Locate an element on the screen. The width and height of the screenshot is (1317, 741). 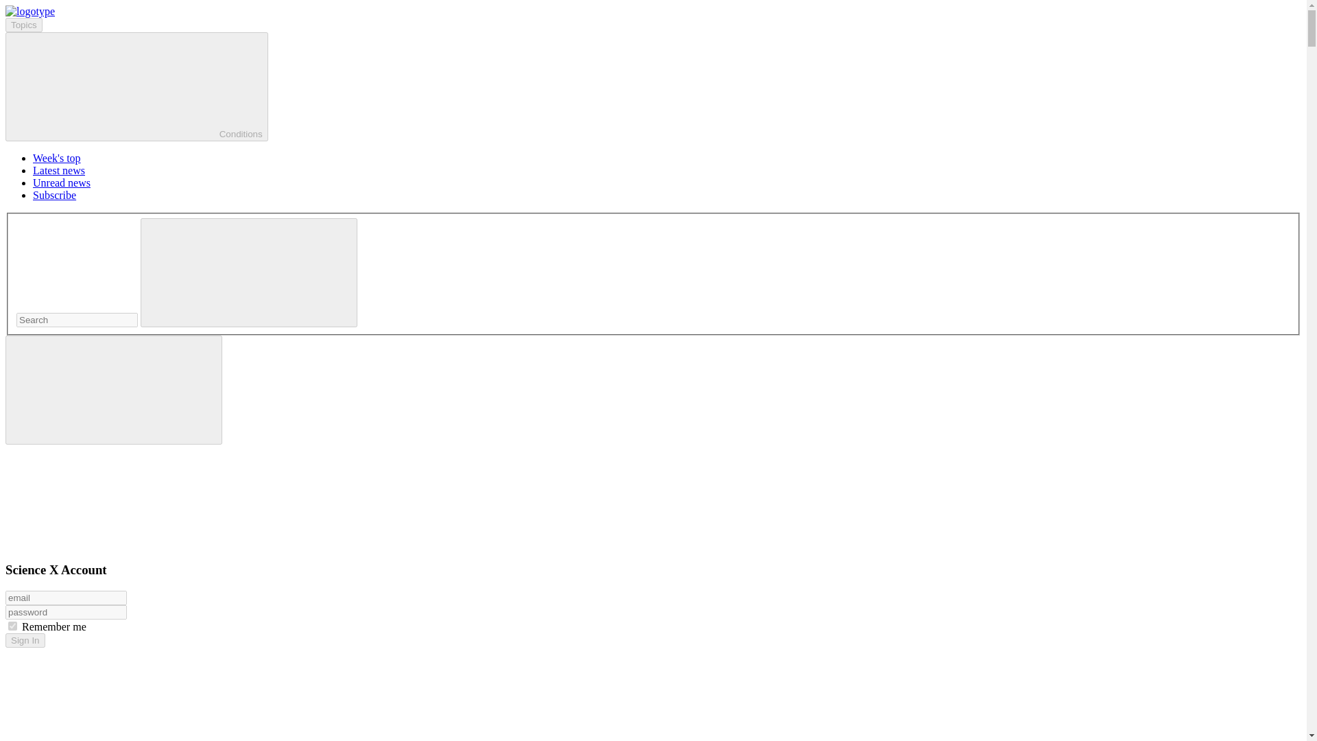
Latest news is located at coordinates (59, 170).